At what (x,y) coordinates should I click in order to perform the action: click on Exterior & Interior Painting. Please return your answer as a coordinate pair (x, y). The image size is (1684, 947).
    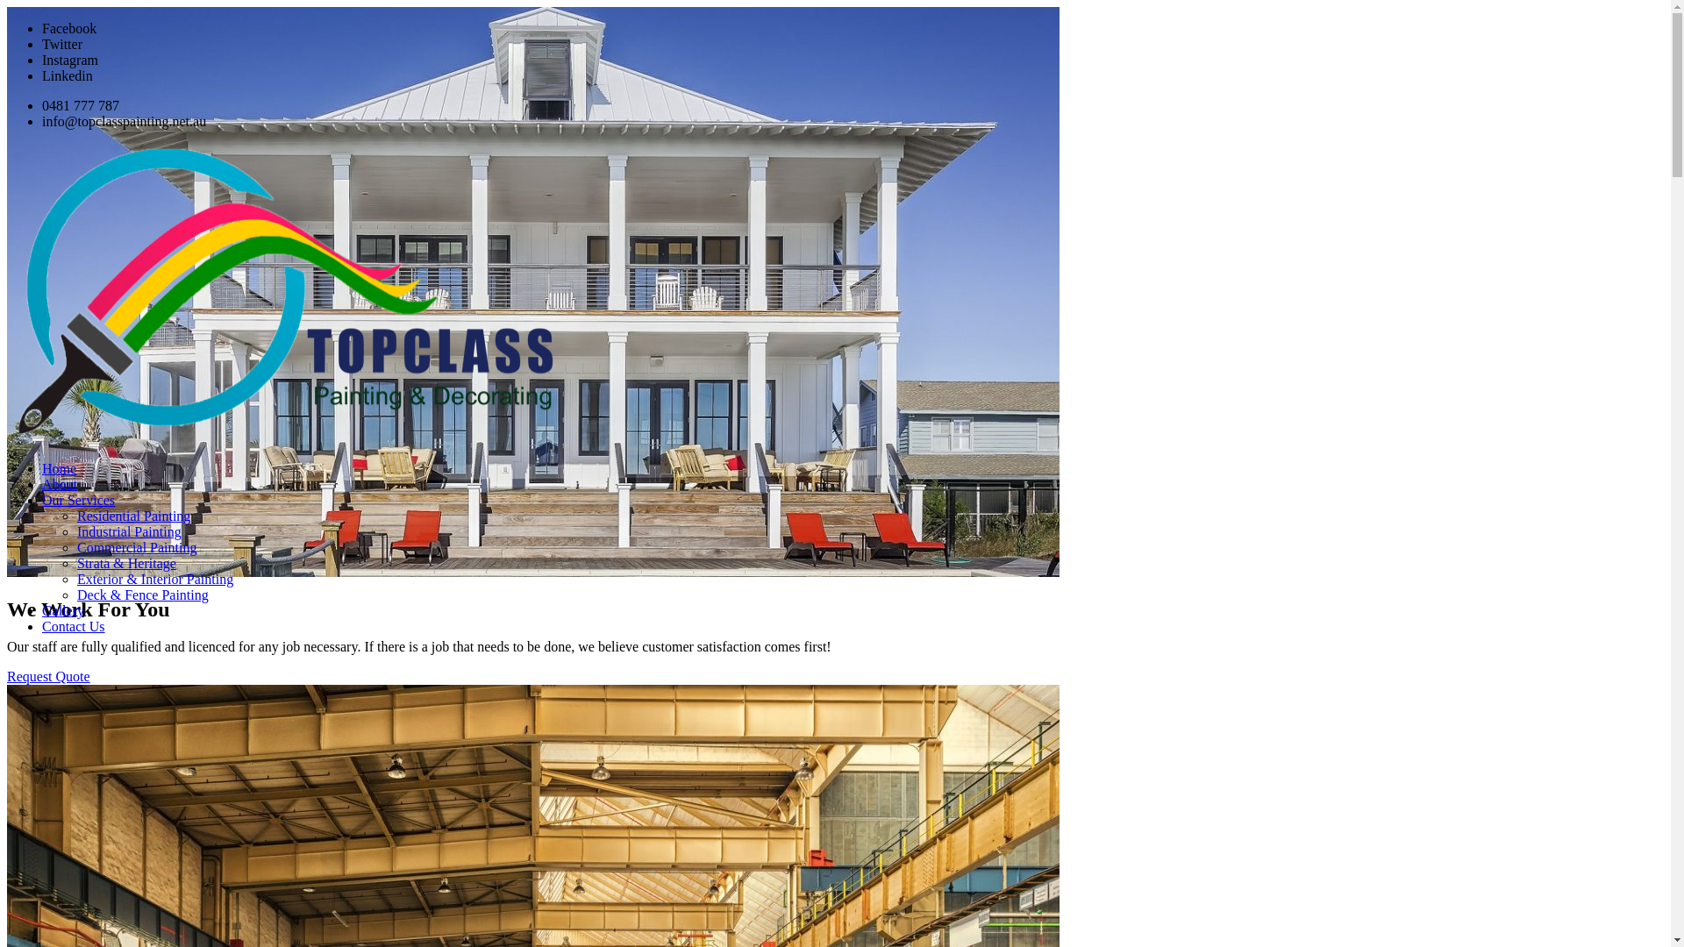
    Looking at the image, I should click on (155, 579).